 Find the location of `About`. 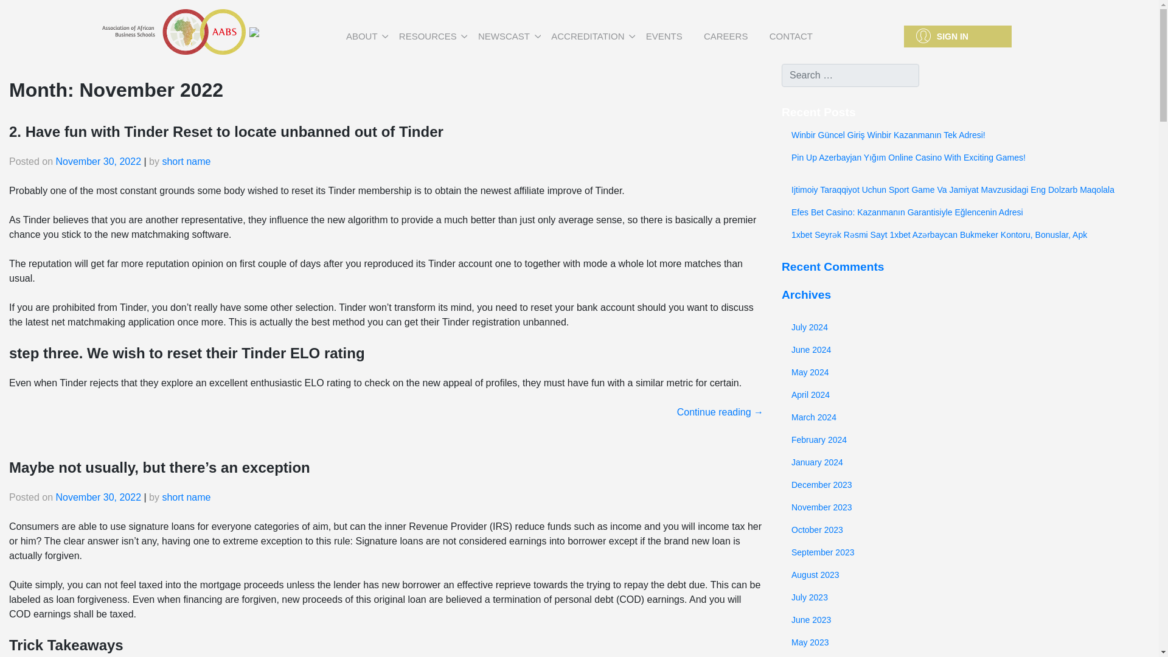

About is located at coordinates (361, 36).